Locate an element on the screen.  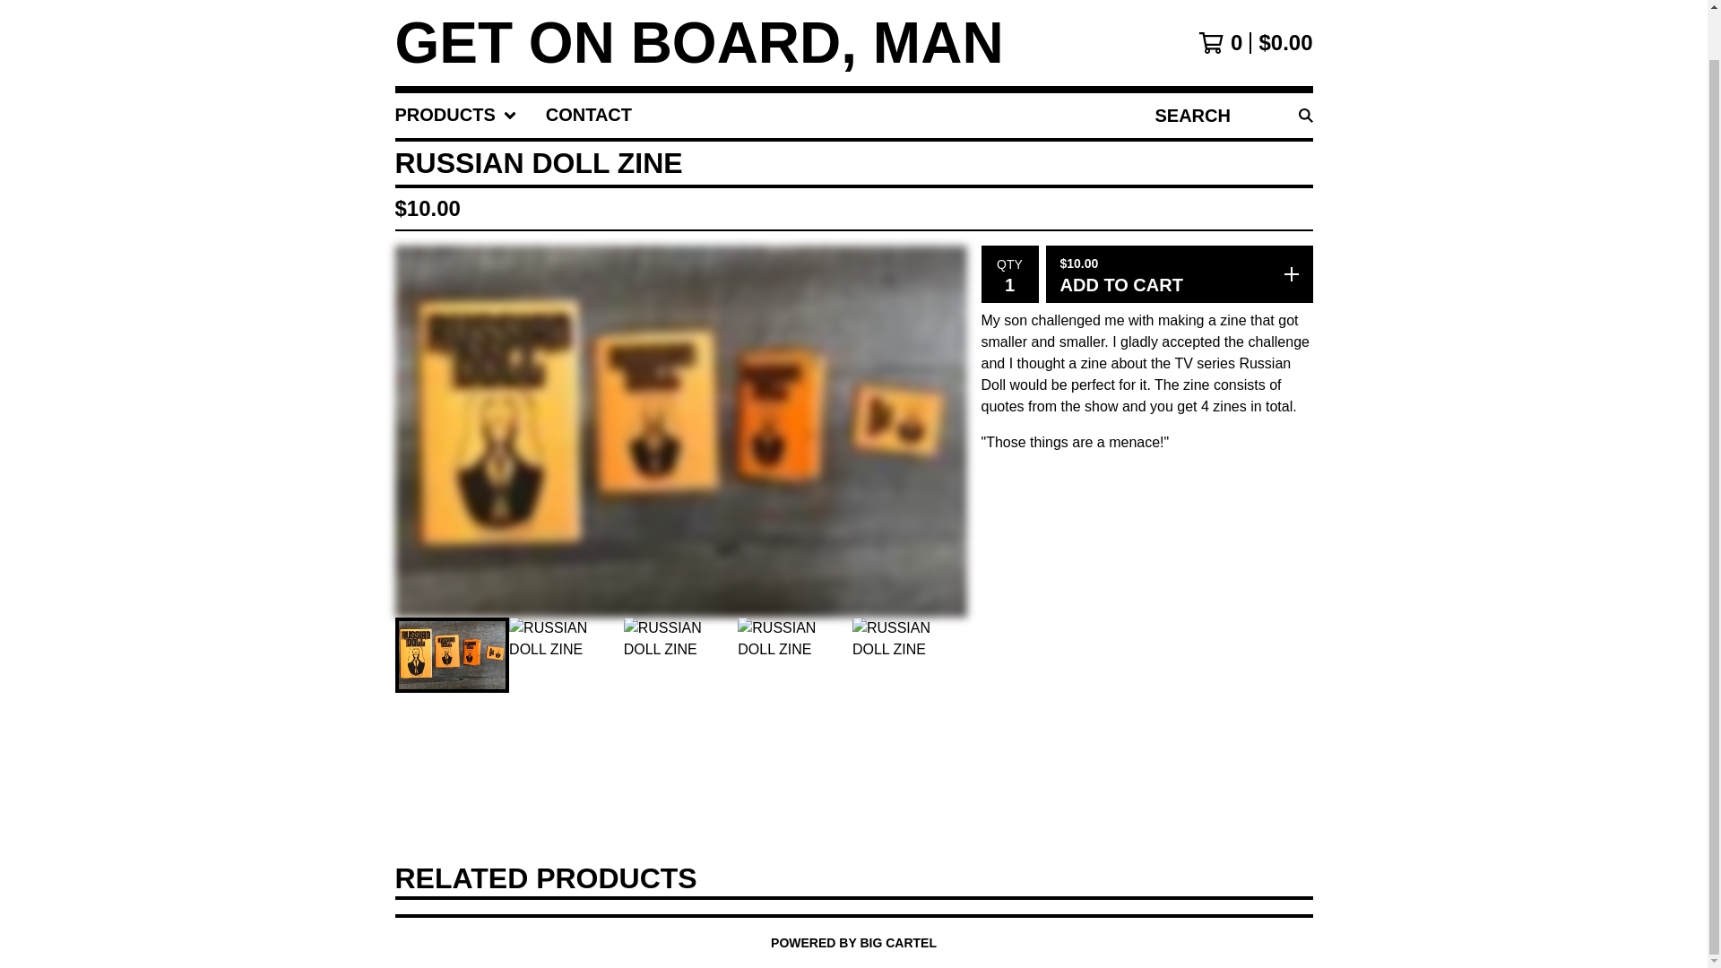
GET ON BOARD, MAN is located at coordinates (698, 43).